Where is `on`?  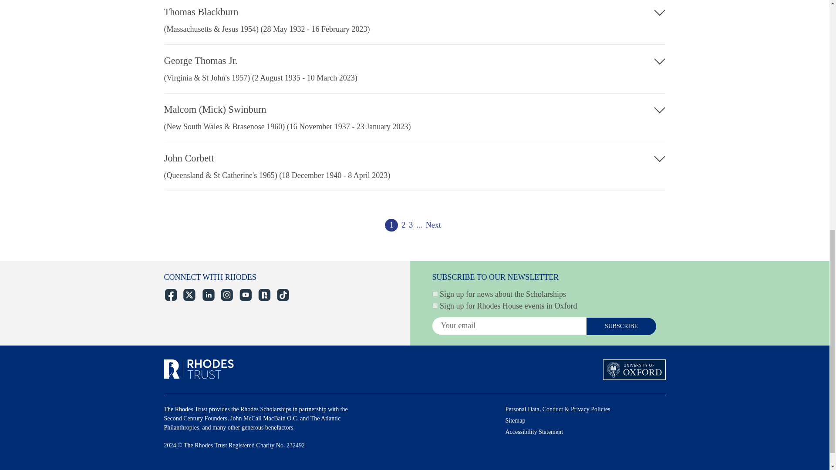 on is located at coordinates (435, 305).